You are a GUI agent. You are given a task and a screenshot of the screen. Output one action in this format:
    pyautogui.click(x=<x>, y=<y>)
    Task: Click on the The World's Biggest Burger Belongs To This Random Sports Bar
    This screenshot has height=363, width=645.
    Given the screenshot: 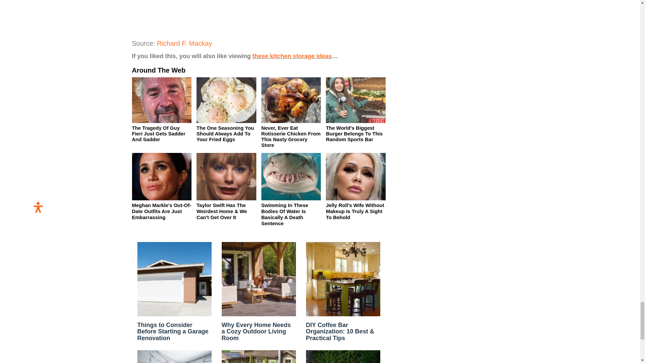 What is the action you would take?
    pyautogui.click(x=354, y=133)
    